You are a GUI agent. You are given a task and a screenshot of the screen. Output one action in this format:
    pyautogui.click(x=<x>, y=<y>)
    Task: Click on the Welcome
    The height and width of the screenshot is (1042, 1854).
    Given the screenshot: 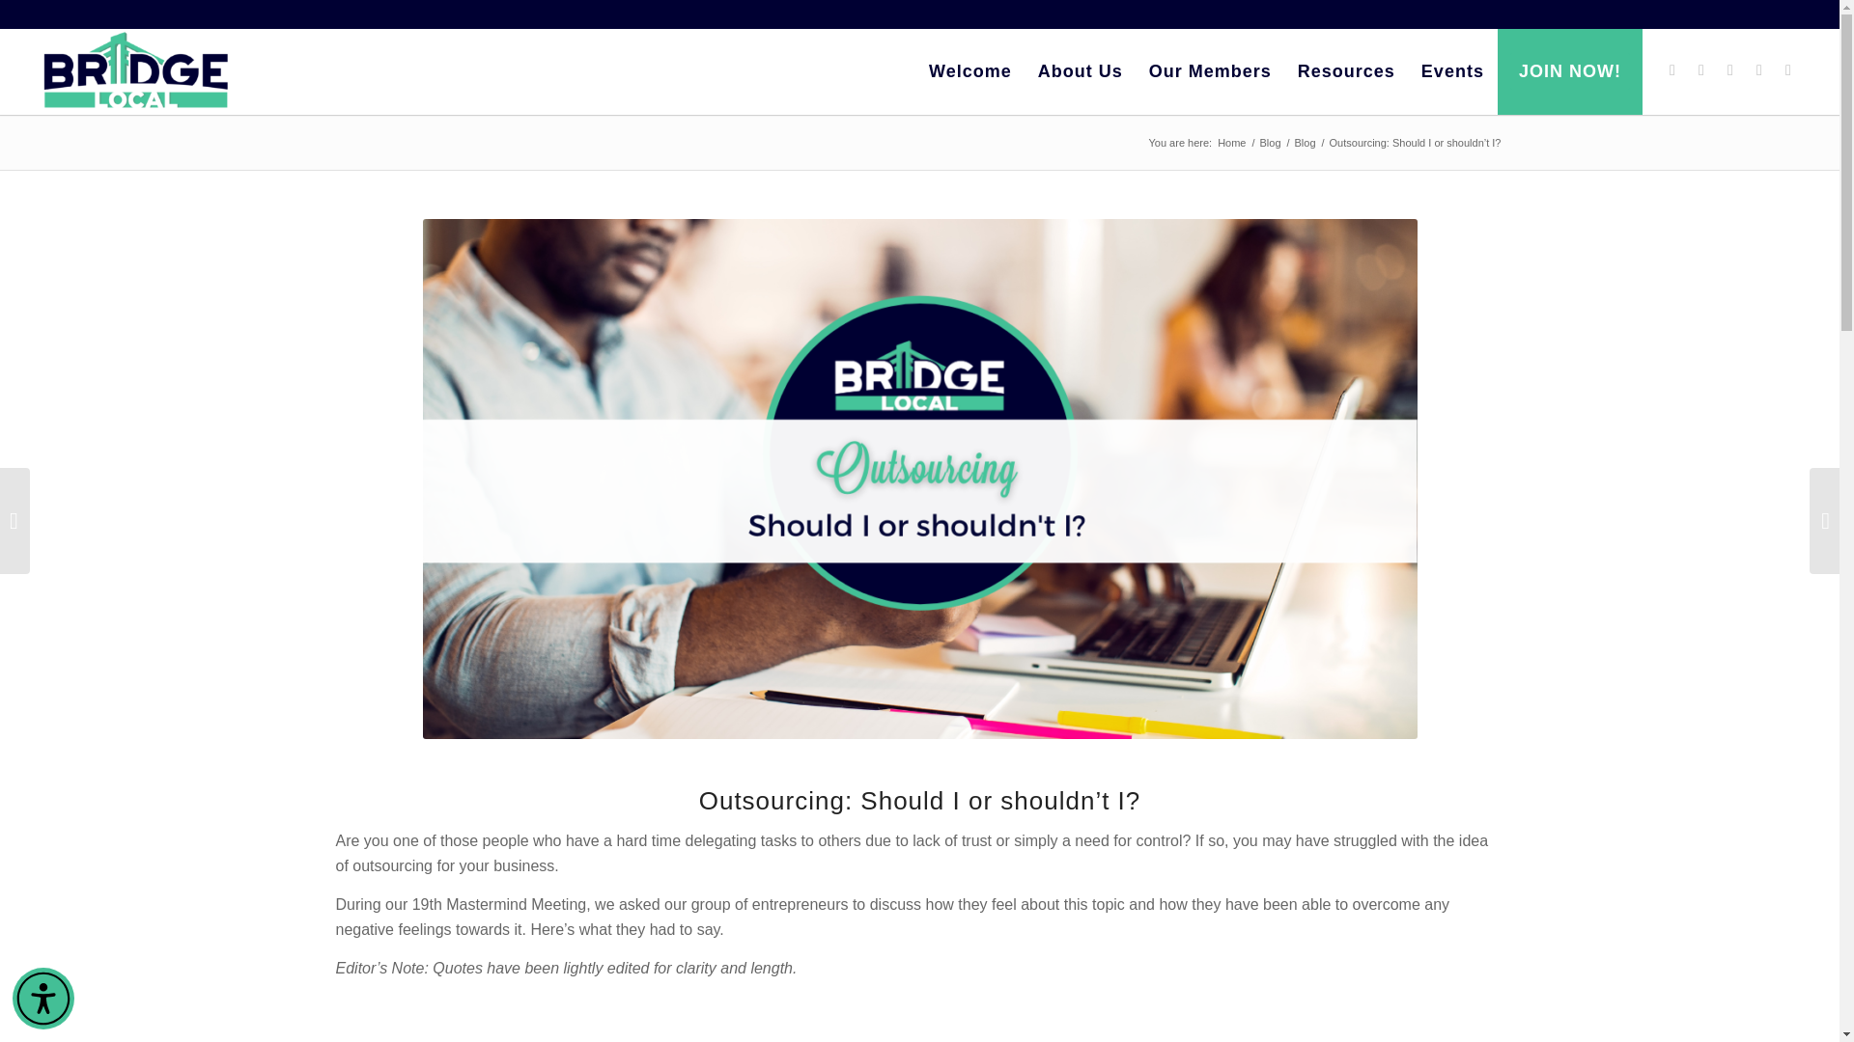 What is the action you would take?
    pyautogui.click(x=969, y=71)
    